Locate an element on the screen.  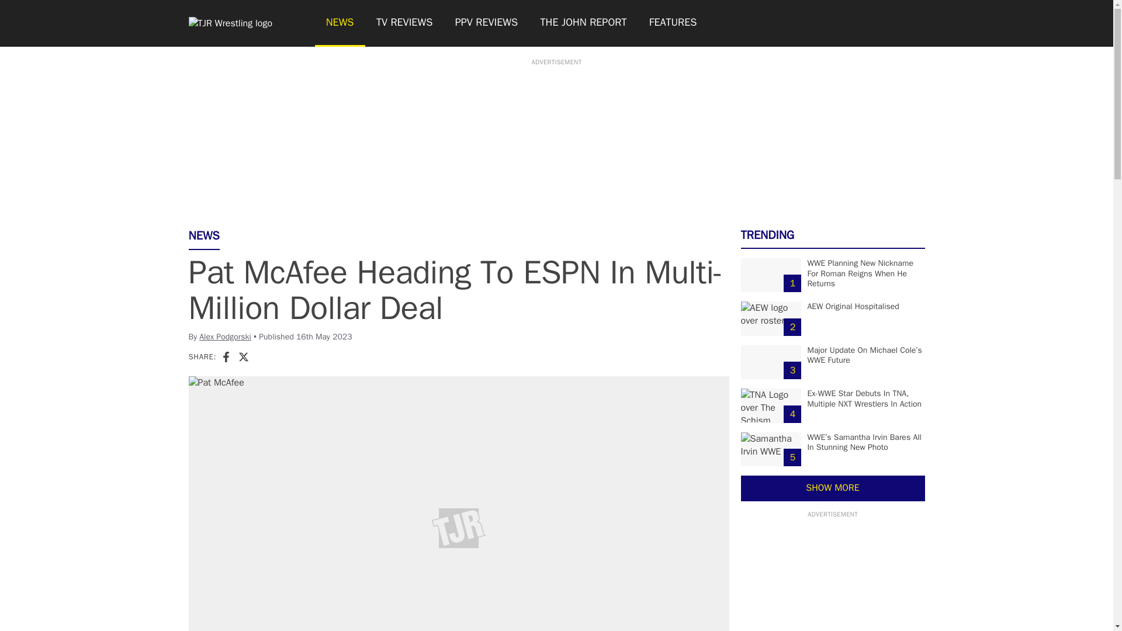
NEWS is located at coordinates (339, 23).